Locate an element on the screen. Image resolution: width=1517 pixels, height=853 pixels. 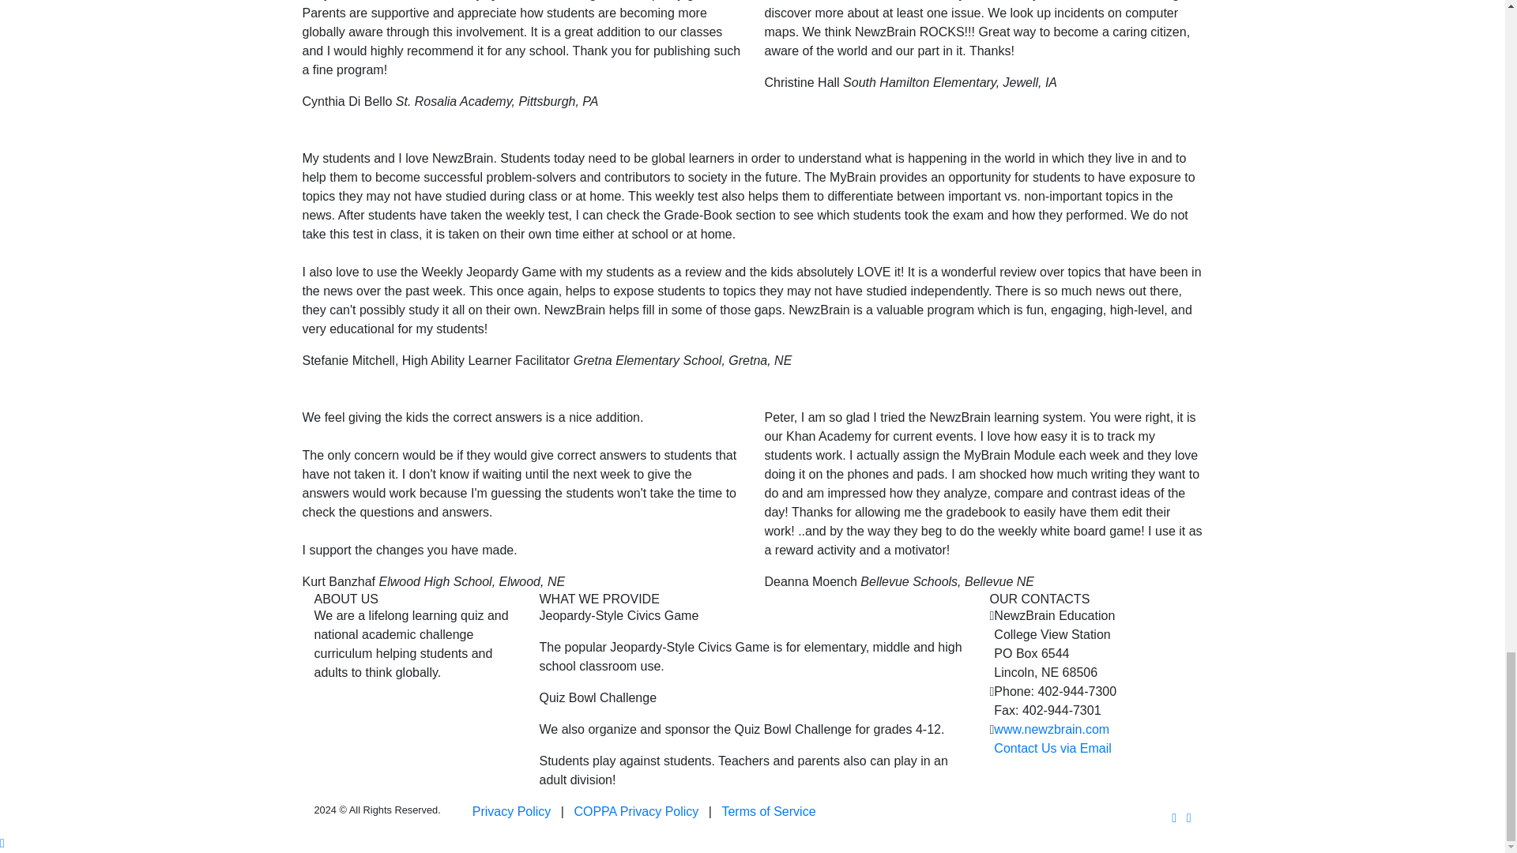
Contact Us via Email is located at coordinates (1052, 747).